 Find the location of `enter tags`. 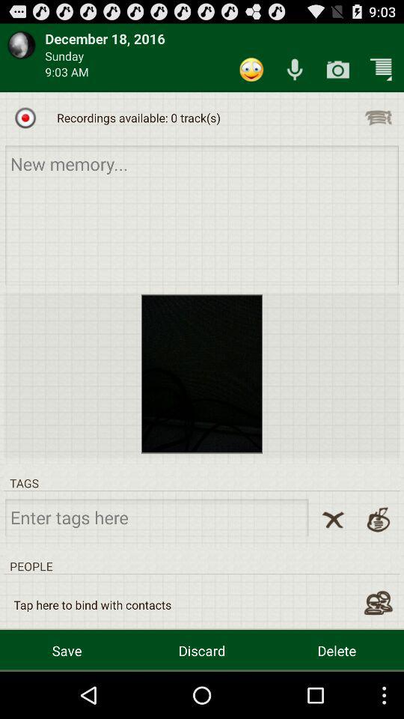

enter tags is located at coordinates (157, 517).